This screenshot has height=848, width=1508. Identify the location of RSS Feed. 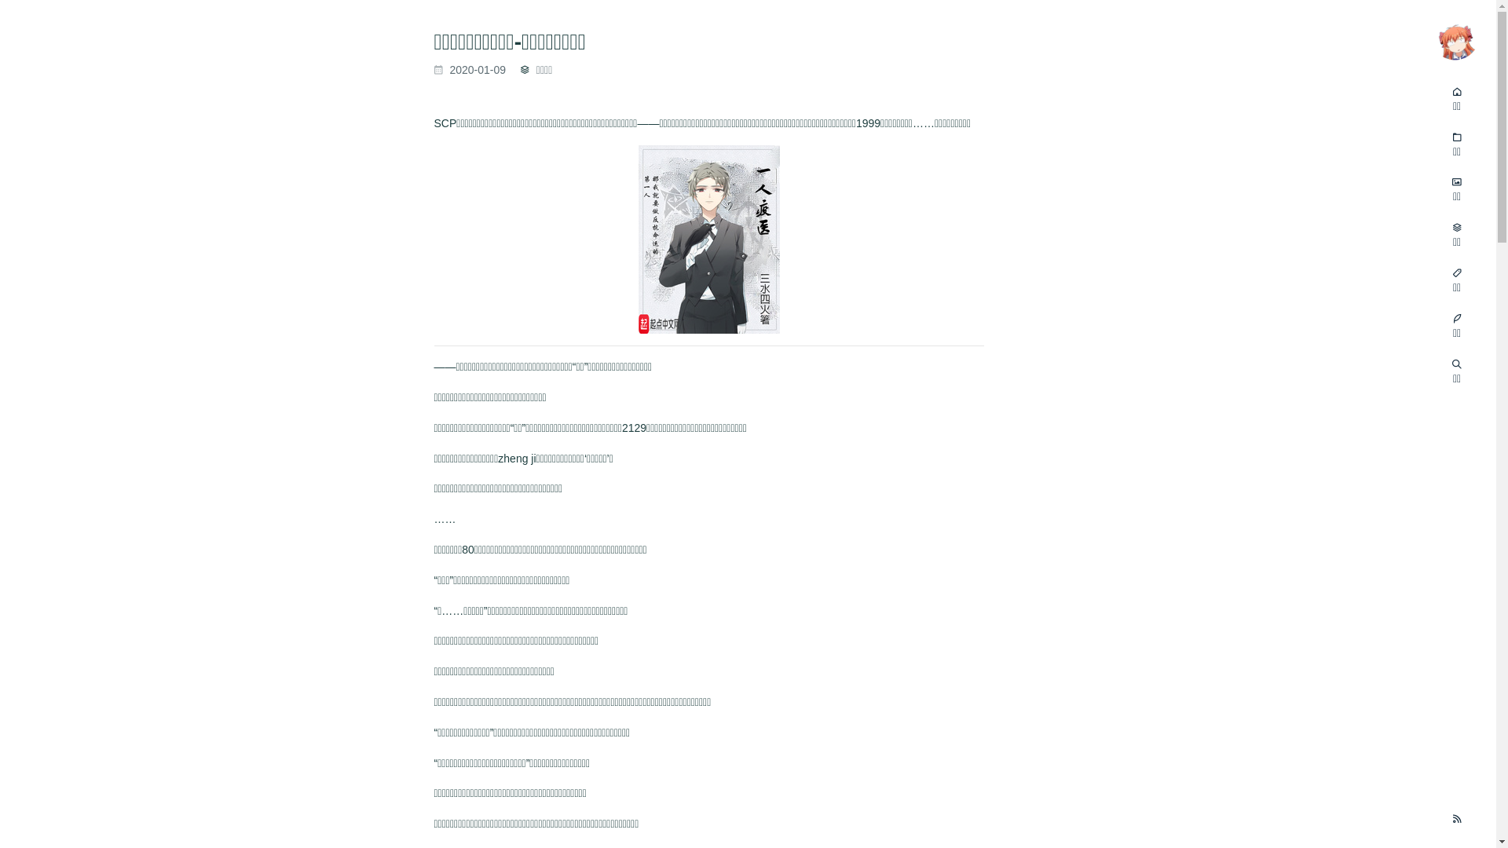
(1457, 820).